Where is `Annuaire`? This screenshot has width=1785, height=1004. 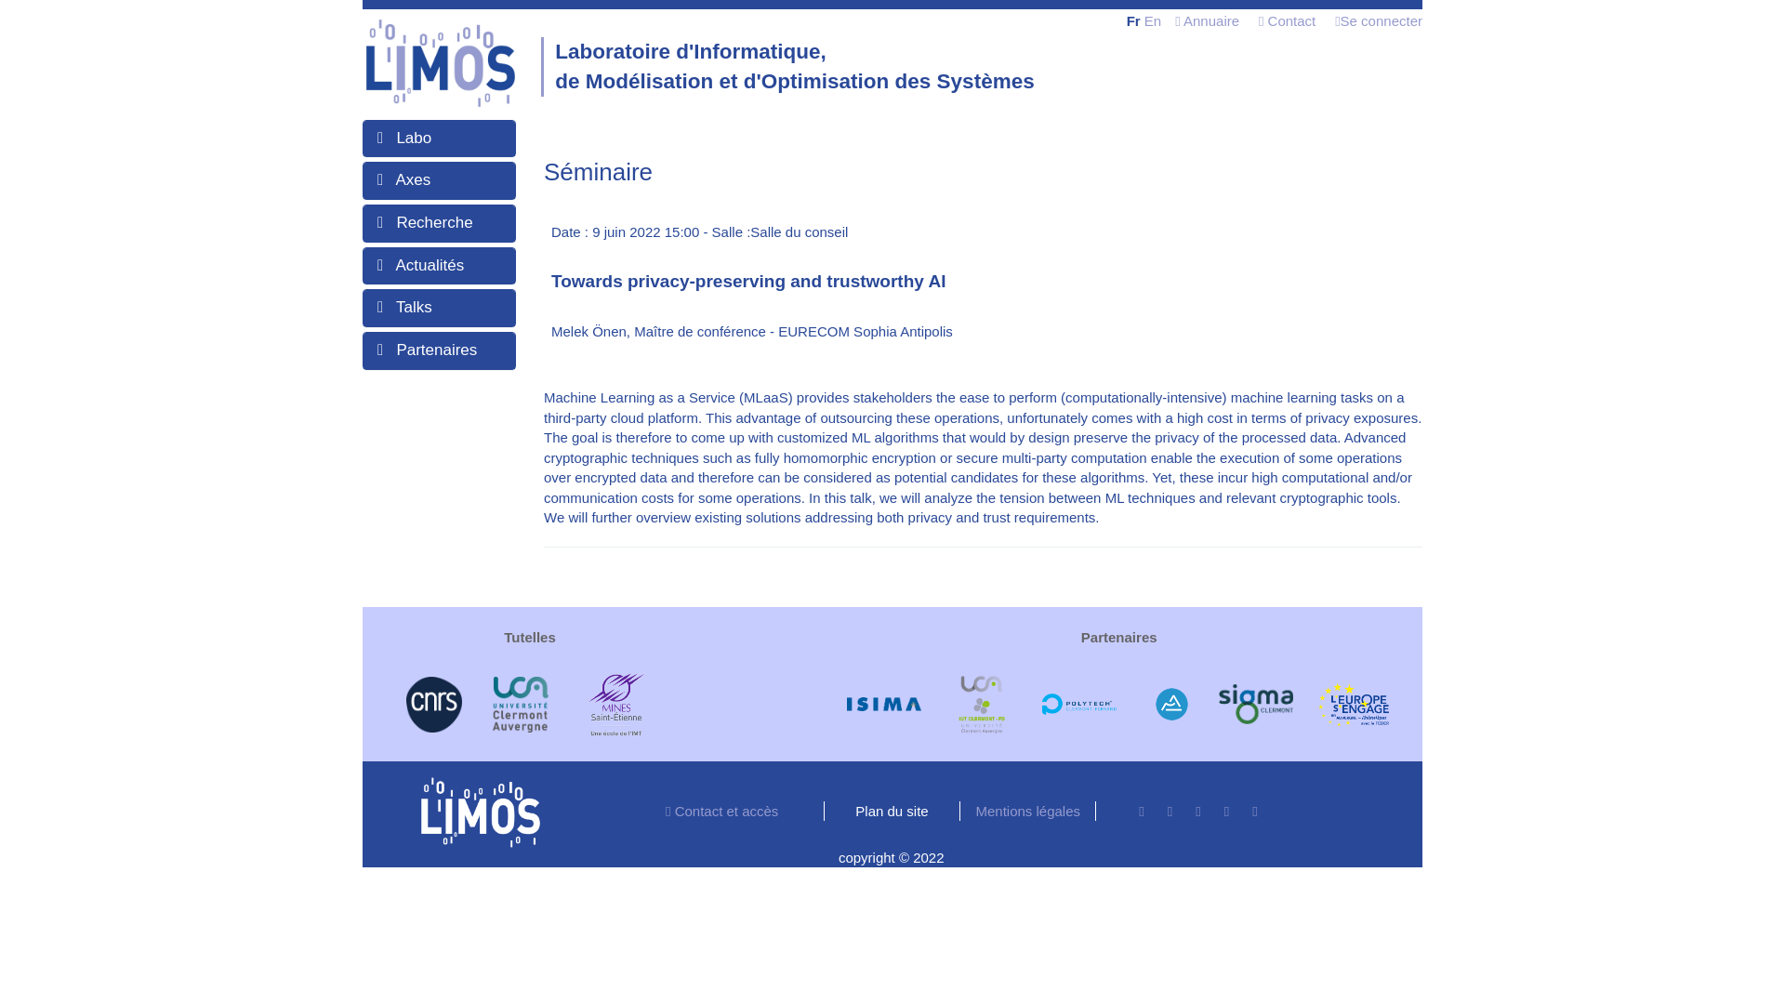 Annuaire is located at coordinates (1207, 20).